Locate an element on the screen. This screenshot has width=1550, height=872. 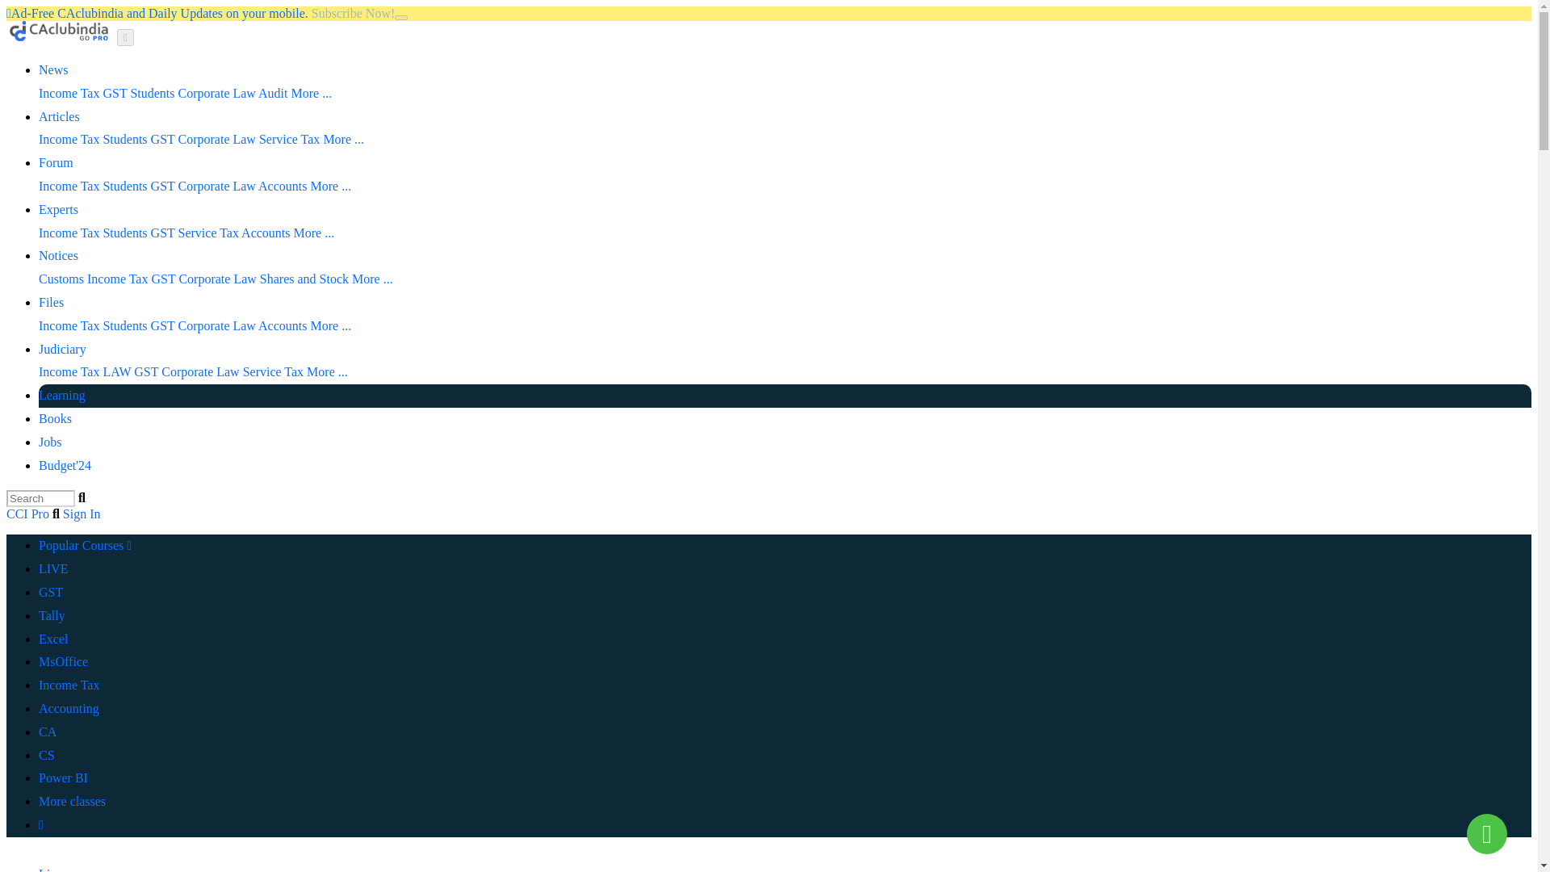
More ... is located at coordinates (372, 279).